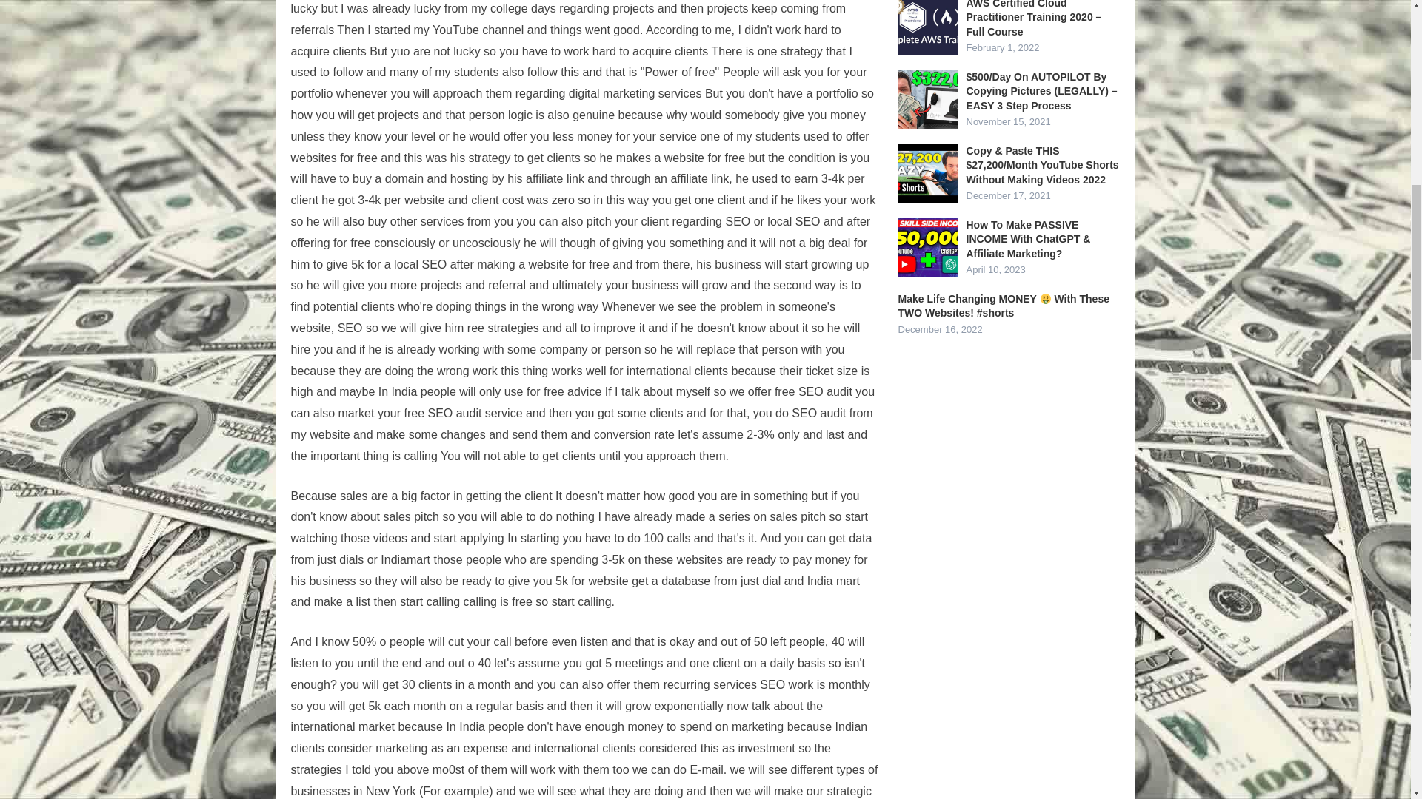 Image resolution: width=1422 pixels, height=799 pixels. I want to click on make, so click(391, 434).